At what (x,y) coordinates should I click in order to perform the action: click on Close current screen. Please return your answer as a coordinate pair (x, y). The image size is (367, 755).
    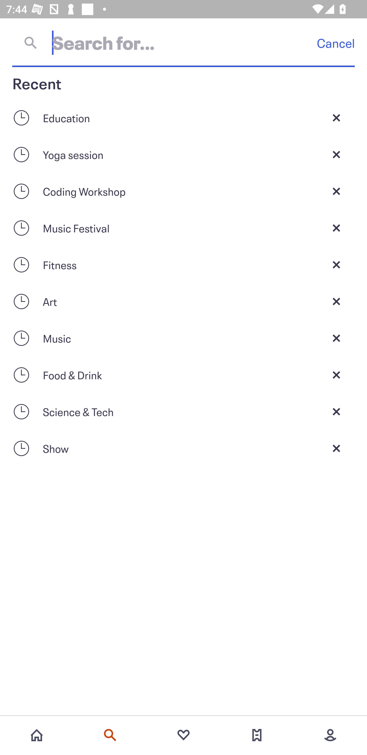
    Looking at the image, I should click on (336, 301).